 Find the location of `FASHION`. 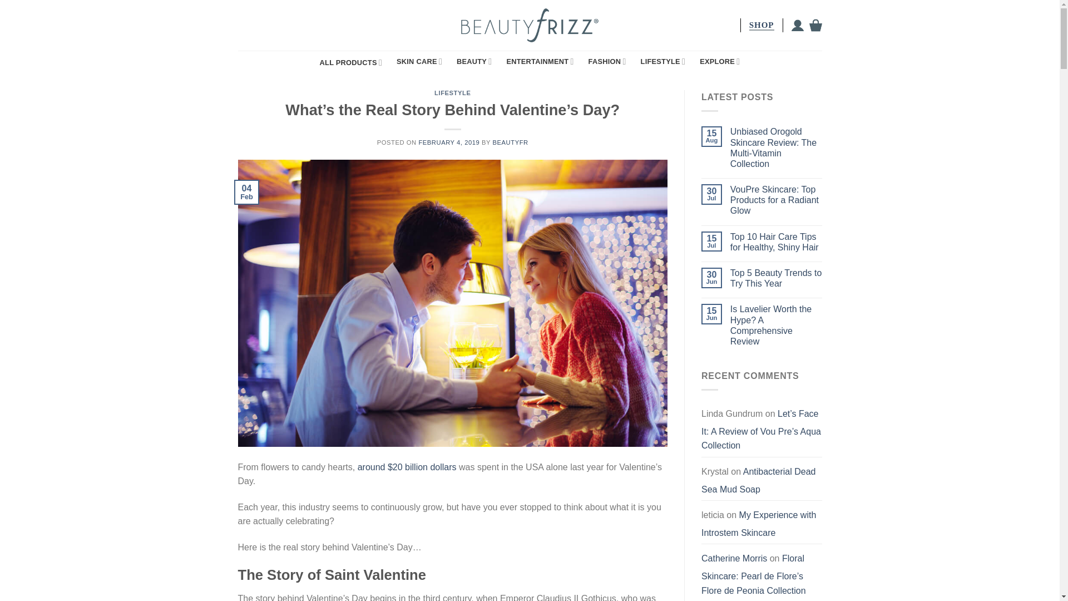

FASHION is located at coordinates (607, 61).